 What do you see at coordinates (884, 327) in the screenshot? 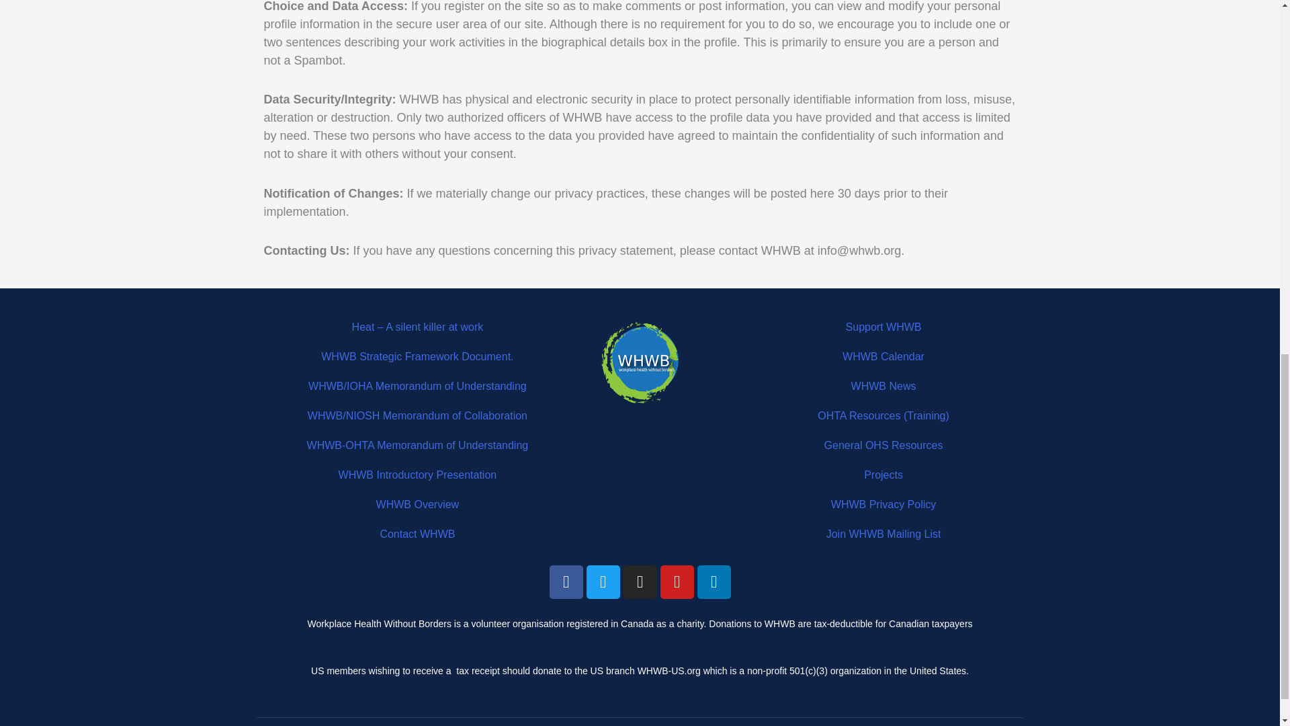
I see `Support WHWB` at bounding box center [884, 327].